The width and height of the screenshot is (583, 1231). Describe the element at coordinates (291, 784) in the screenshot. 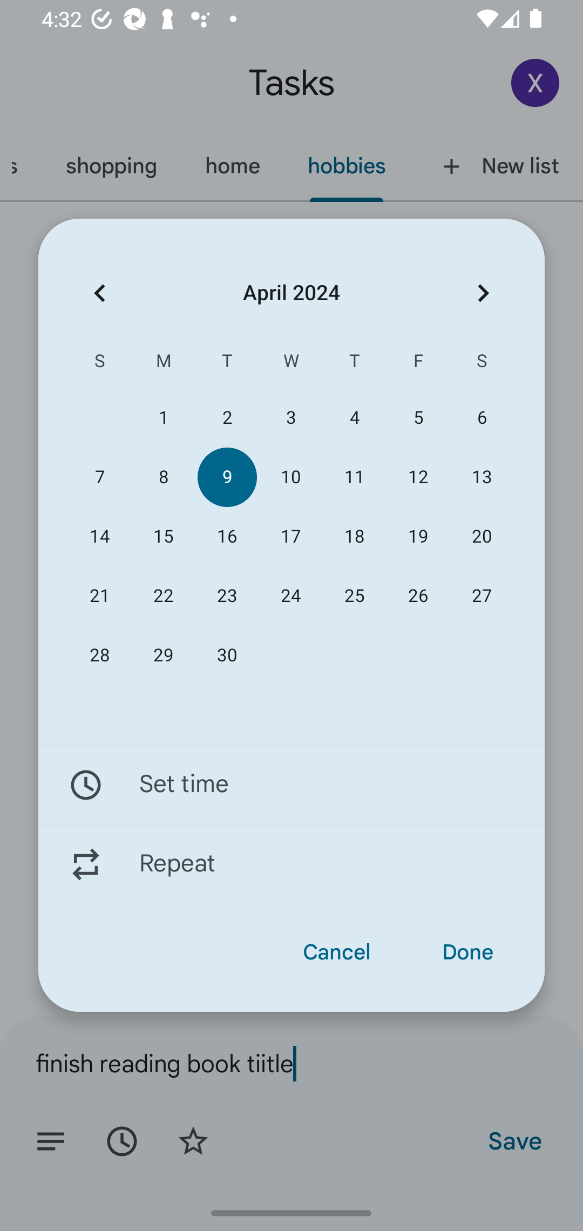

I see `Set time` at that location.